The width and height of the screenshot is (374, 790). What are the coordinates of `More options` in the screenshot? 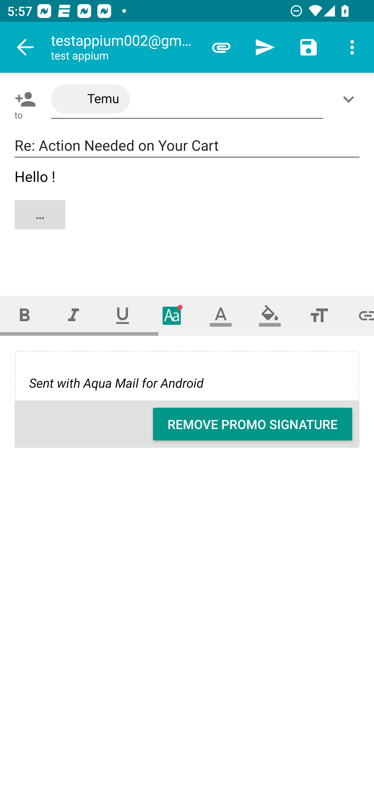 It's located at (352, 47).